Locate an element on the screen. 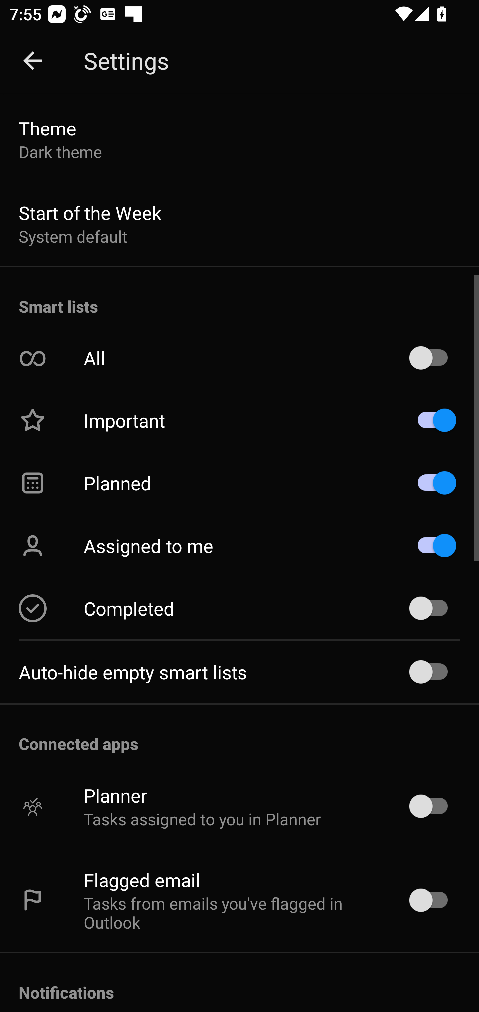 The height and width of the screenshot is (1012, 479). Planner Tasks assigned to you in Planner is located at coordinates (239, 806).